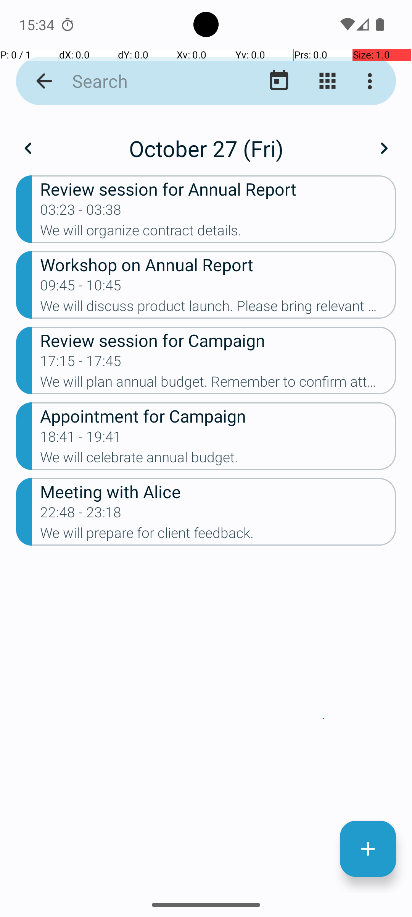 The width and height of the screenshot is (412, 917). Describe the element at coordinates (218, 308) in the screenshot. I see `We will discuss product launch. Please bring relevant documents.` at that location.